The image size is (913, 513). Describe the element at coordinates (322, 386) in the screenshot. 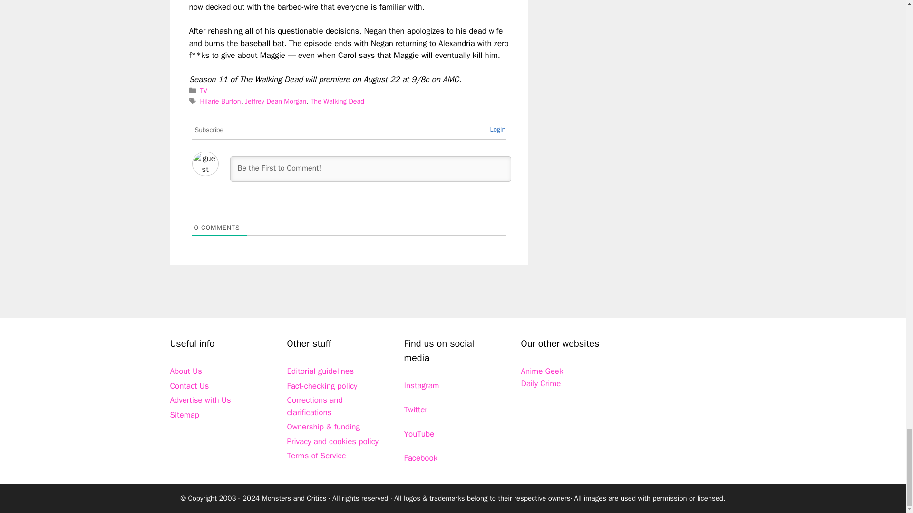

I see `Fact-checking policy` at that location.